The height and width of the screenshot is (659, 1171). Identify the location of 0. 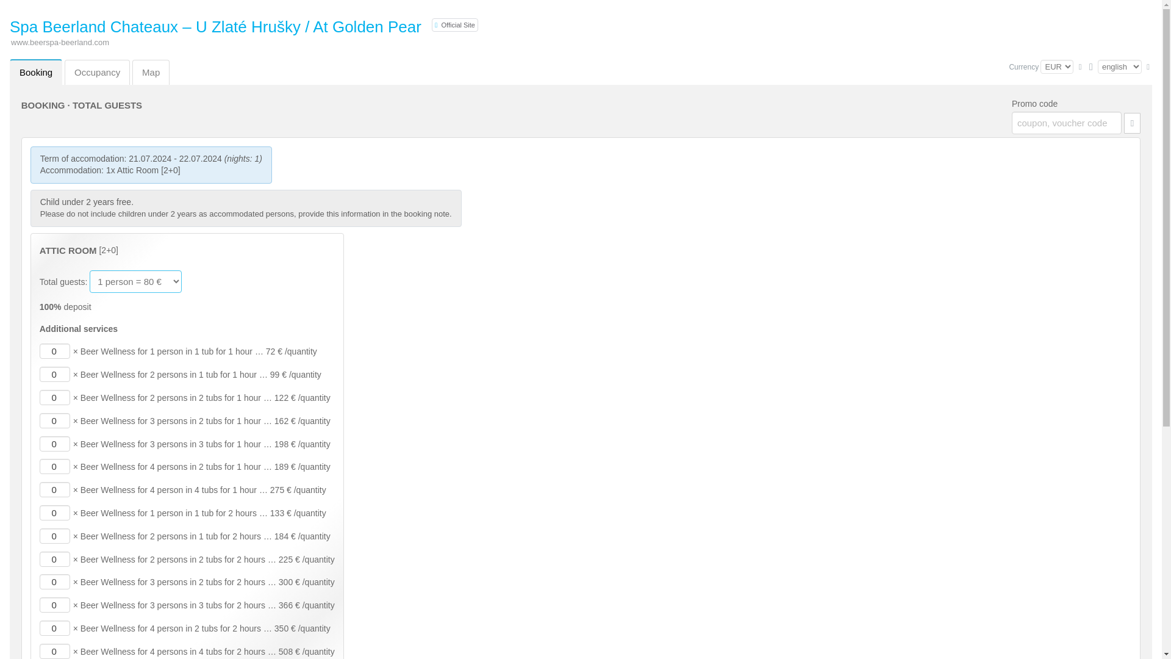
(55, 421).